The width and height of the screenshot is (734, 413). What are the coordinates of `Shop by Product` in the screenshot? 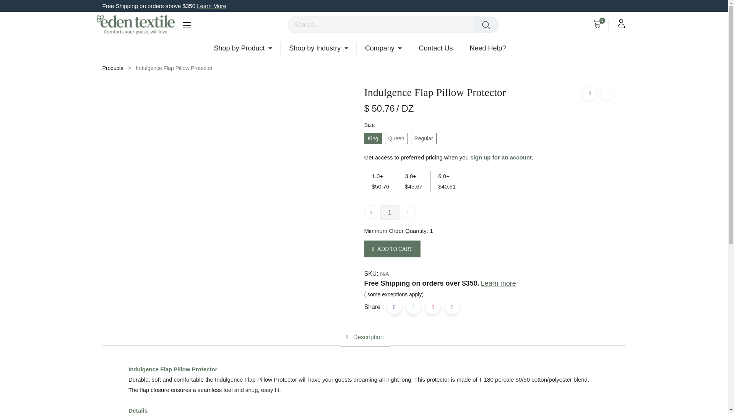 It's located at (247, 49).